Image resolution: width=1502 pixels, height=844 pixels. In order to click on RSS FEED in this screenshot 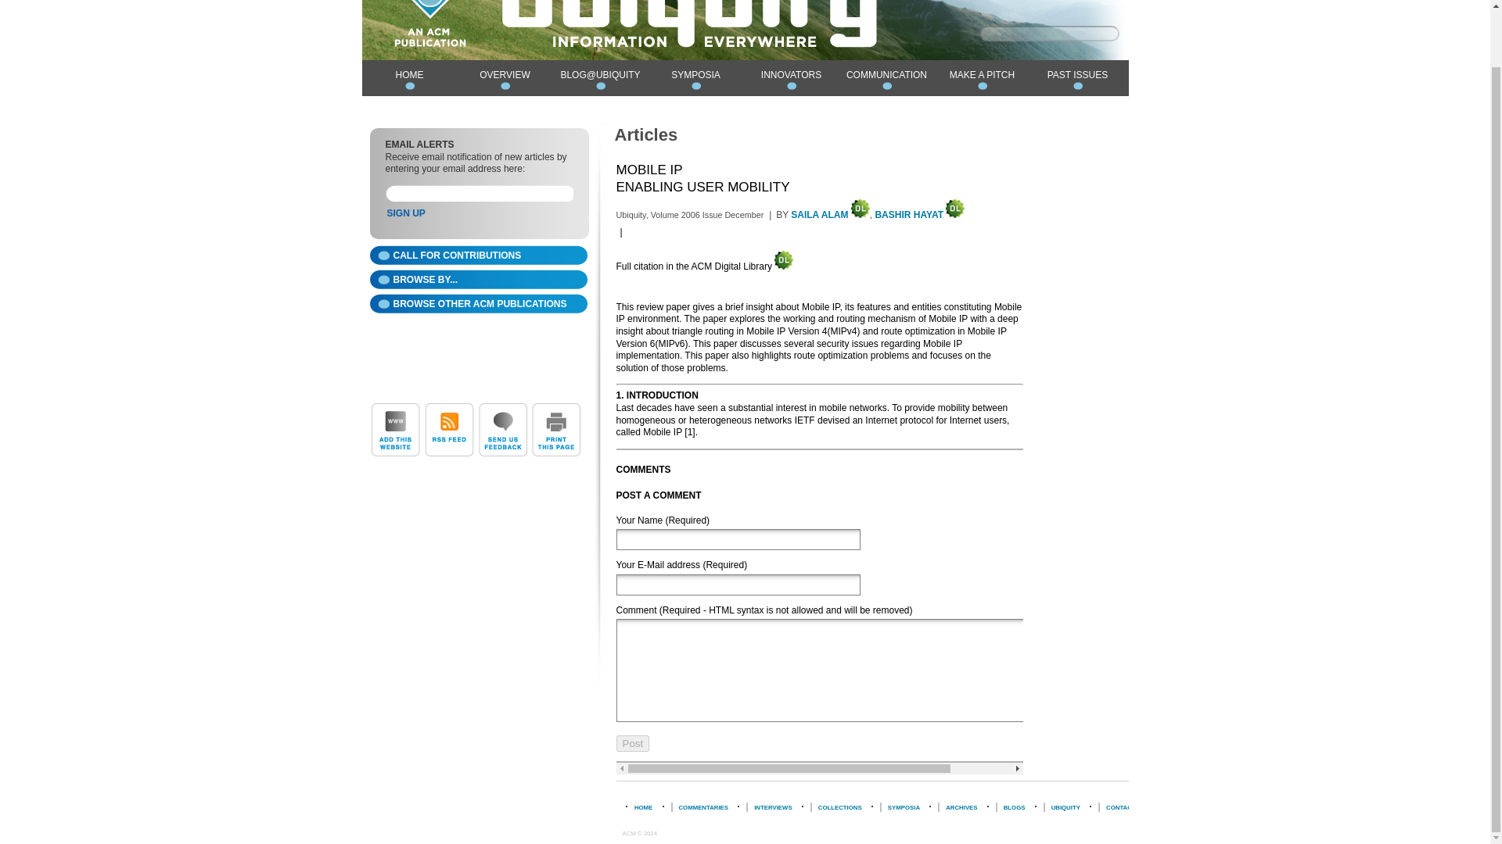, I will do `click(449, 430)`.